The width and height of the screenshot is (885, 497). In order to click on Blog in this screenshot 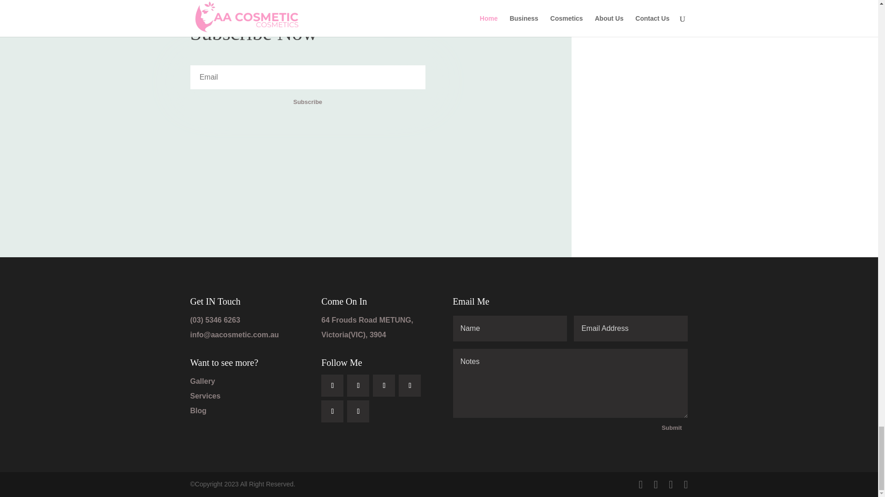, I will do `click(198, 410)`.